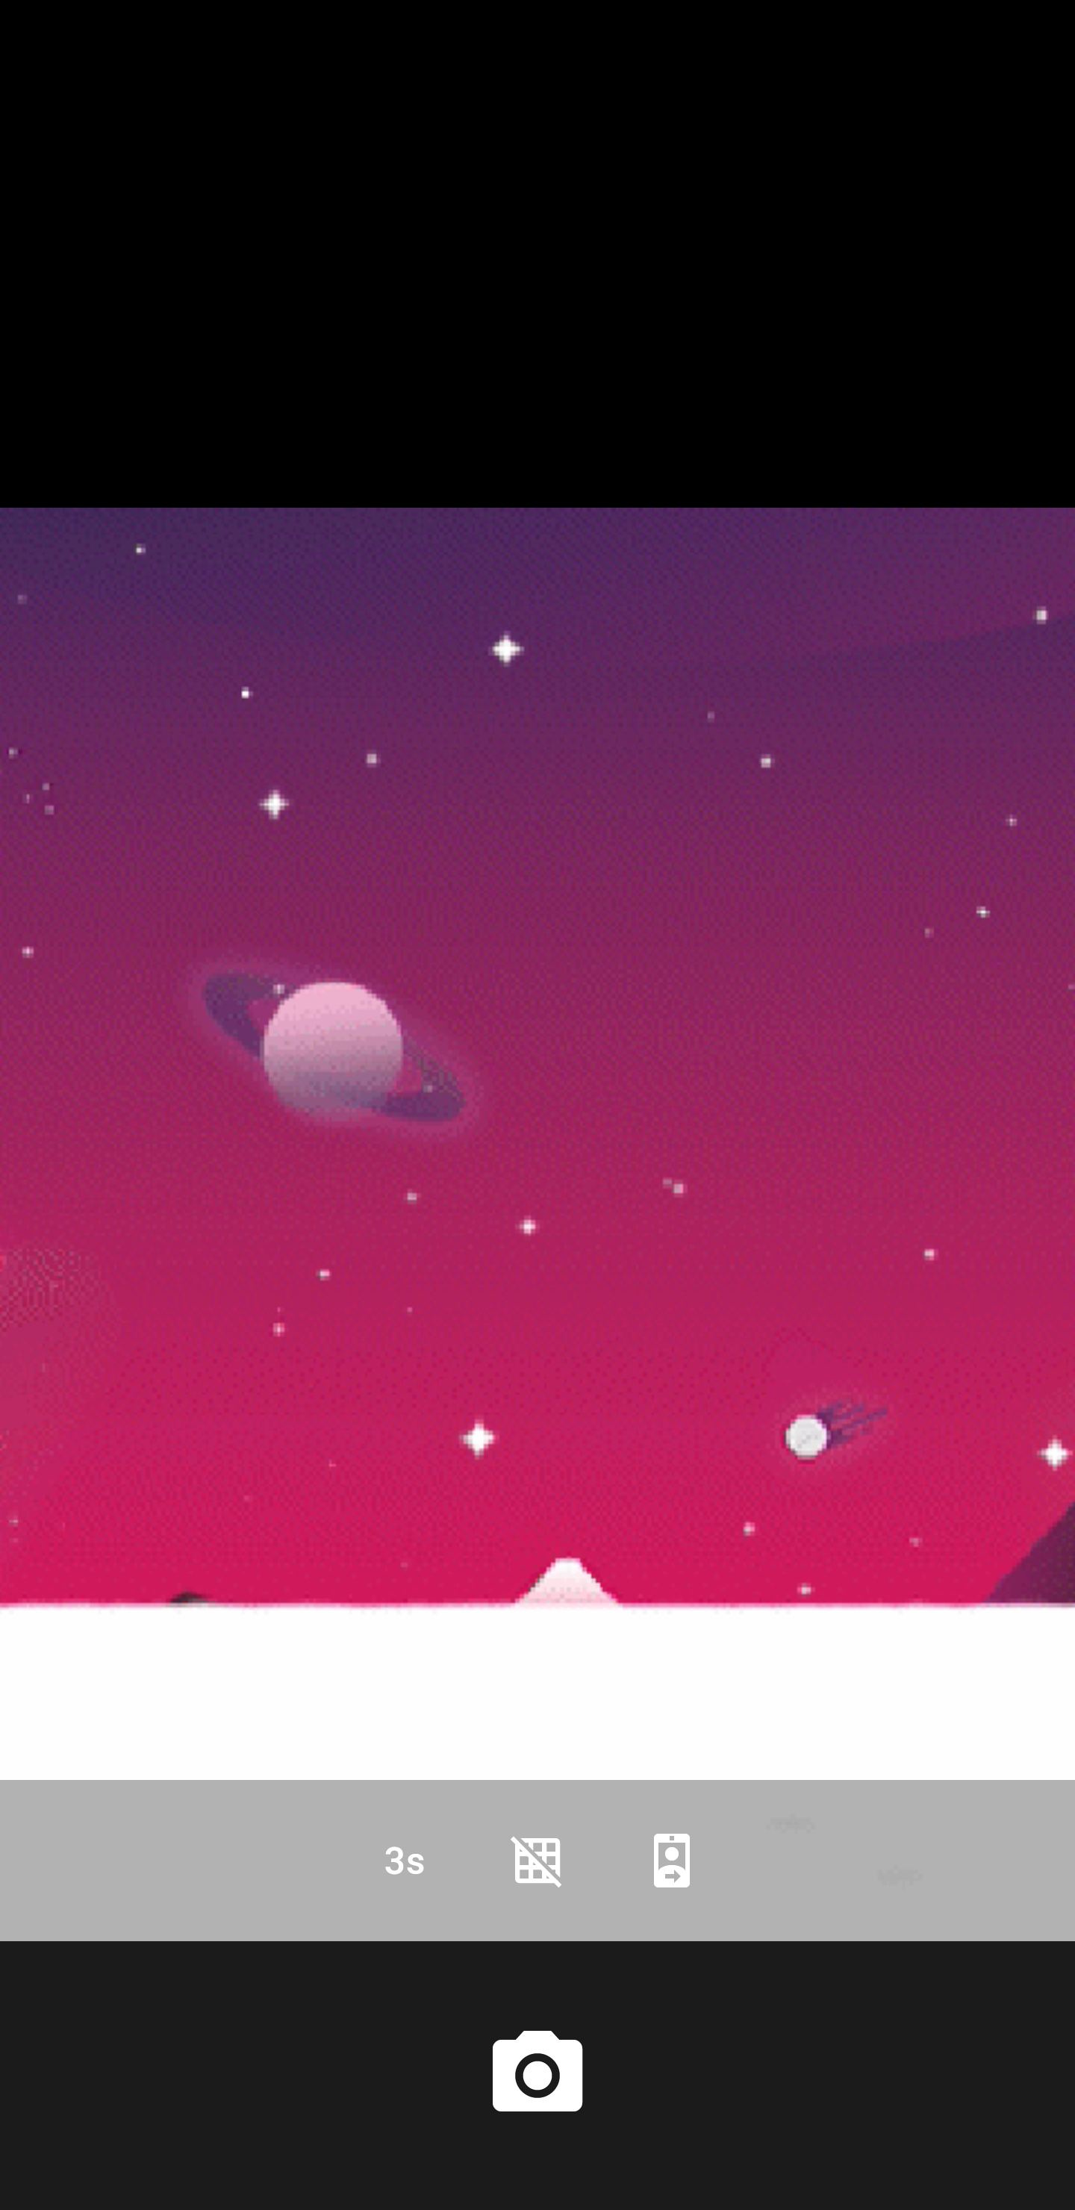  What do you see at coordinates (537, 2075) in the screenshot?
I see `Shutter` at bounding box center [537, 2075].